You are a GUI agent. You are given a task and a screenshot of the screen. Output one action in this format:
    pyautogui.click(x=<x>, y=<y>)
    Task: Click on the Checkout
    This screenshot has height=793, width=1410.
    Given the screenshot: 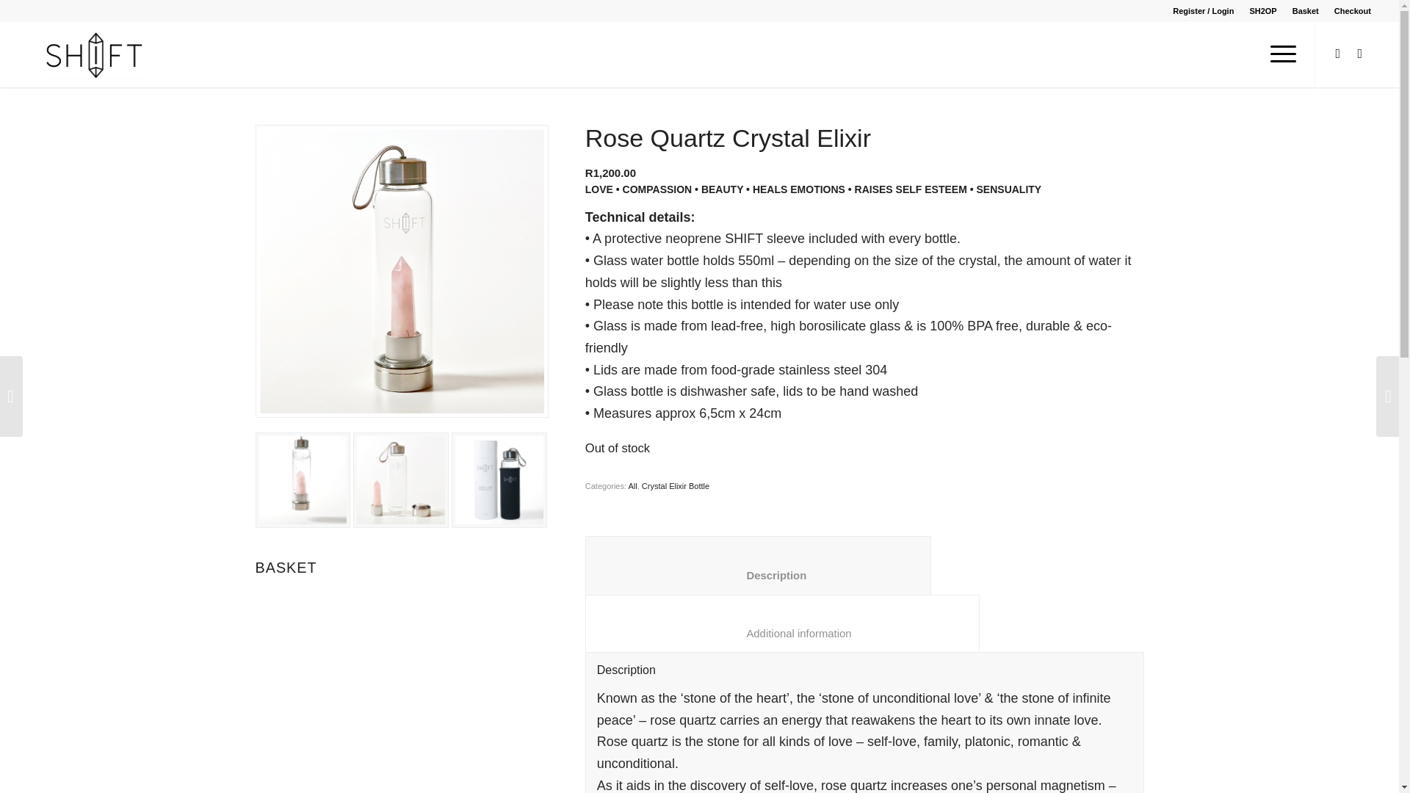 What is the action you would take?
    pyautogui.click(x=1352, y=11)
    